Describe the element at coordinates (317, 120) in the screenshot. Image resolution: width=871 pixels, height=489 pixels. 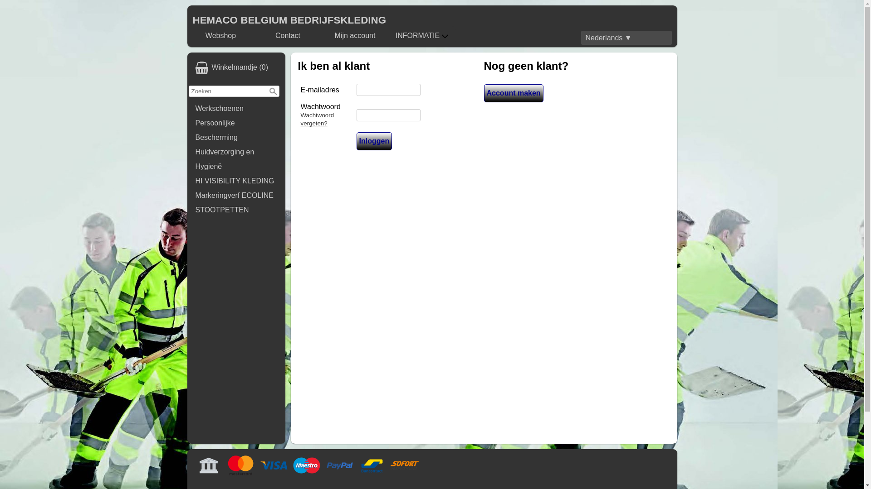
I see `Wachtwoord vergeten?` at that location.